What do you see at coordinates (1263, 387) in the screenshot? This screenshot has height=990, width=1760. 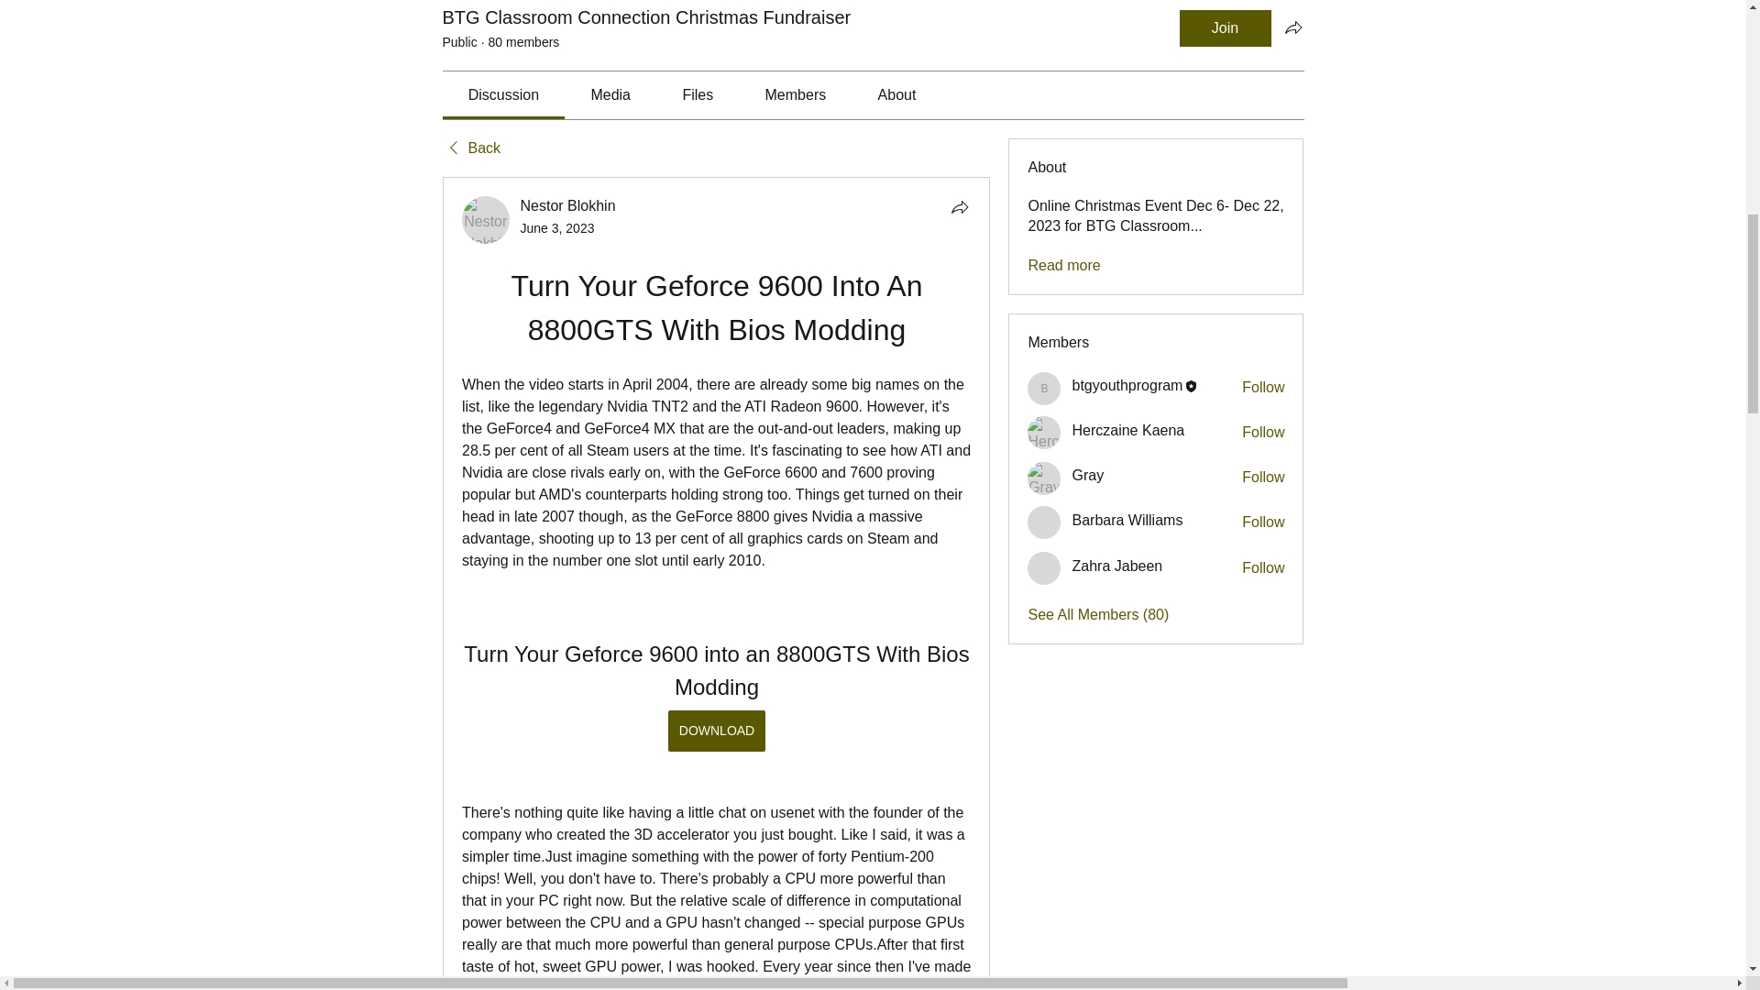 I see `Follow` at bounding box center [1263, 387].